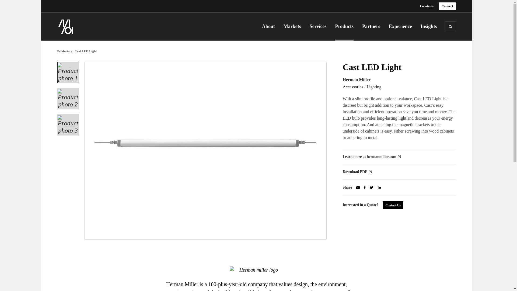  What do you see at coordinates (448, 6) in the screenshot?
I see `Connect` at bounding box center [448, 6].